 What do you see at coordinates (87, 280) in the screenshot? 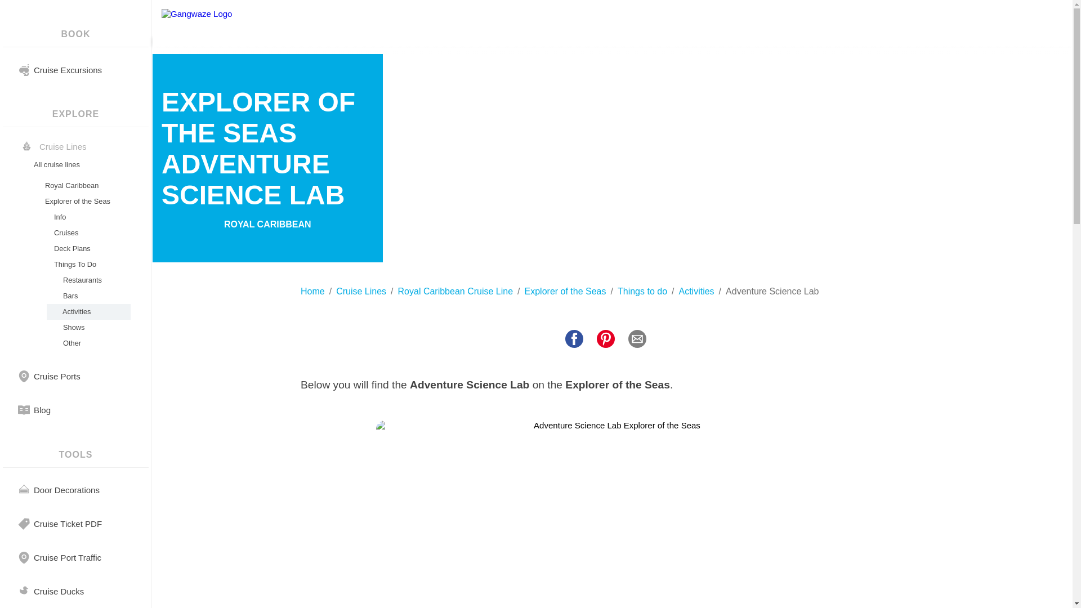
I see `Explorer of the Seas Restaurants` at bounding box center [87, 280].